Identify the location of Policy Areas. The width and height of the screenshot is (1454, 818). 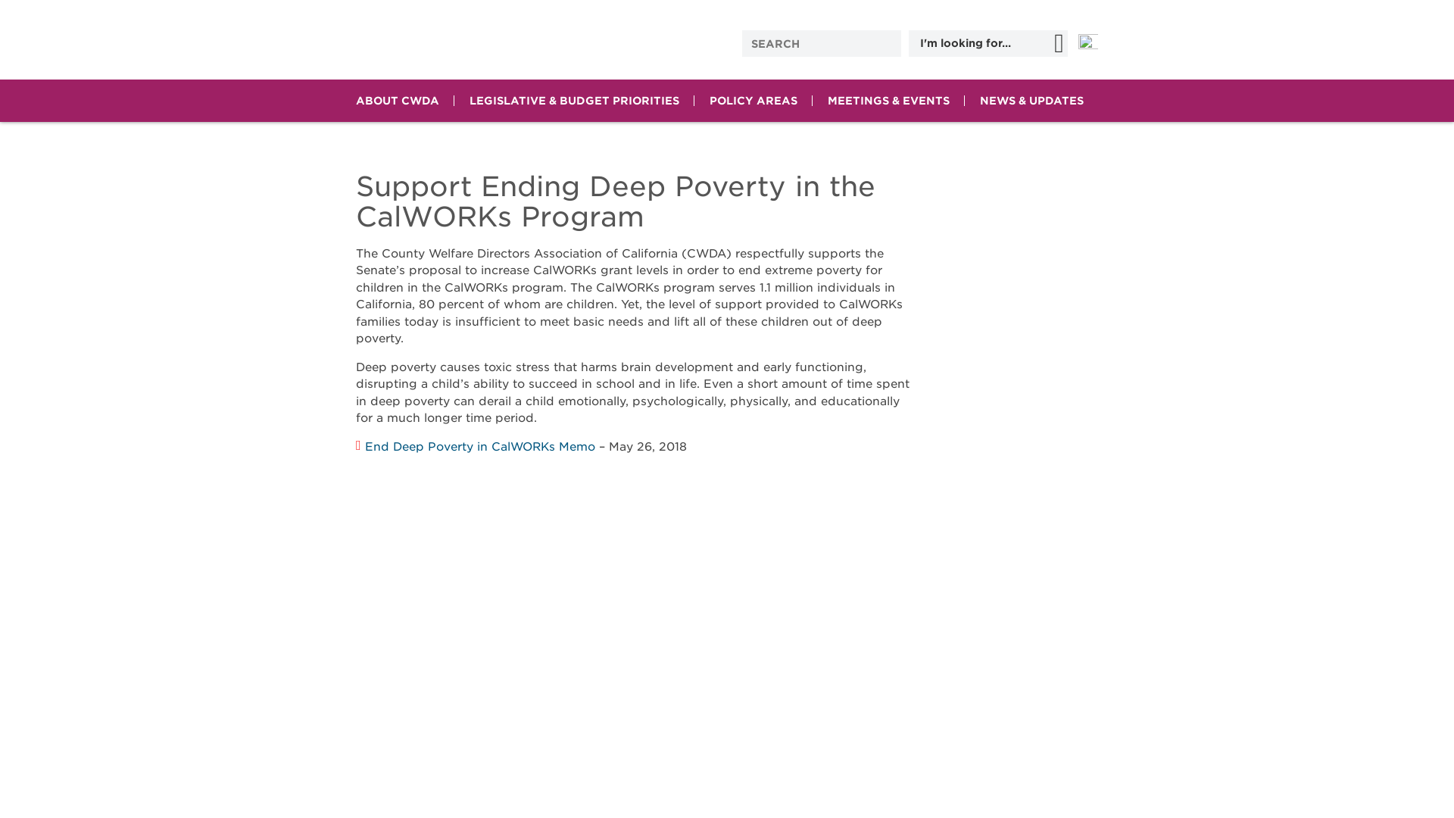
(754, 100).